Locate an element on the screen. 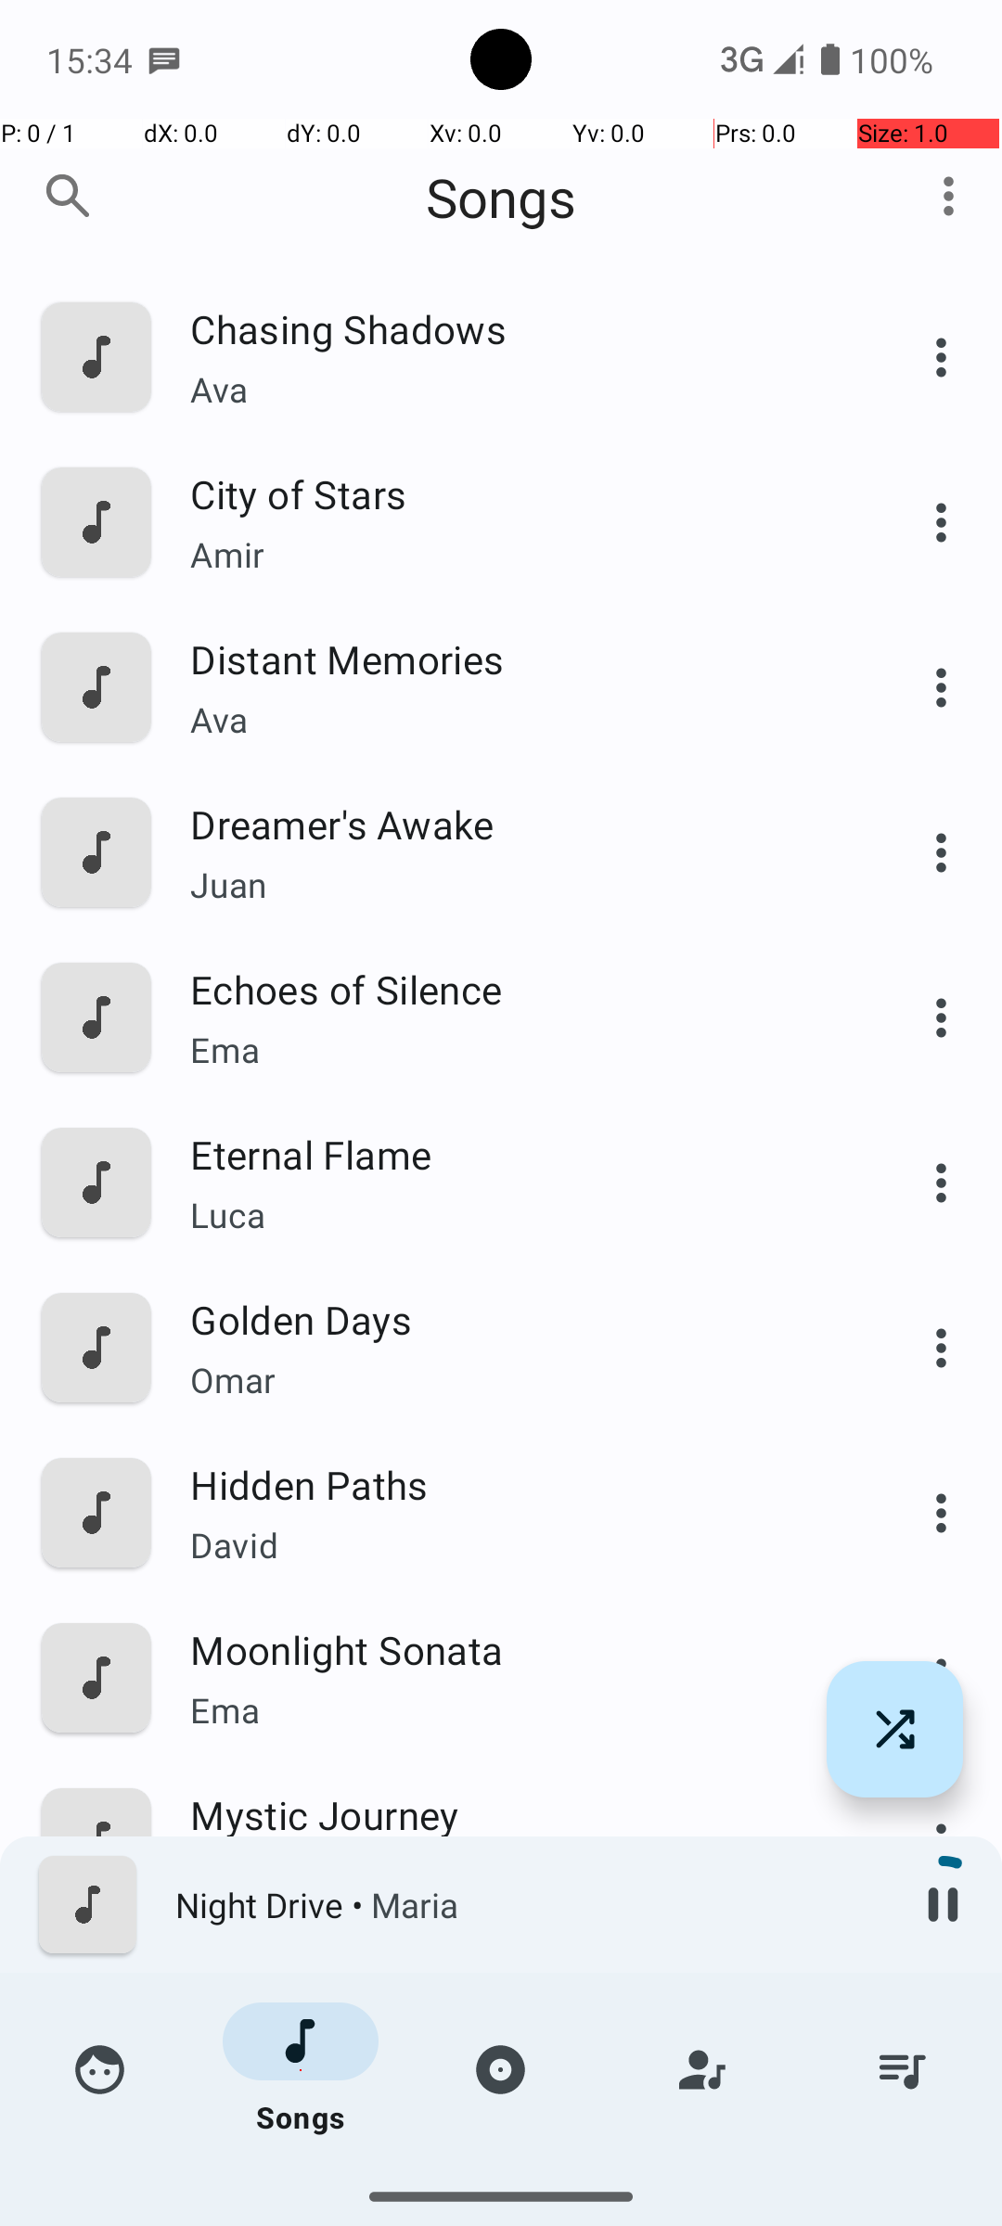  Eternal Flame is located at coordinates (517, 1154).